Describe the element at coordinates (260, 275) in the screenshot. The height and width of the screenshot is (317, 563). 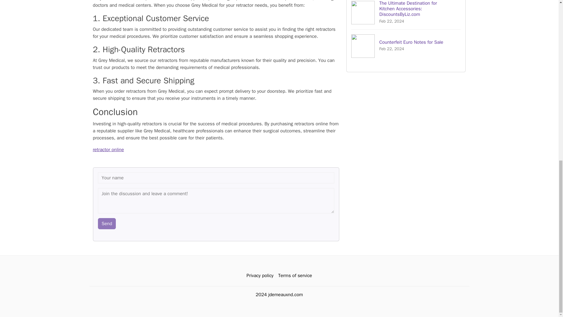
I see `Privacy policy` at that location.